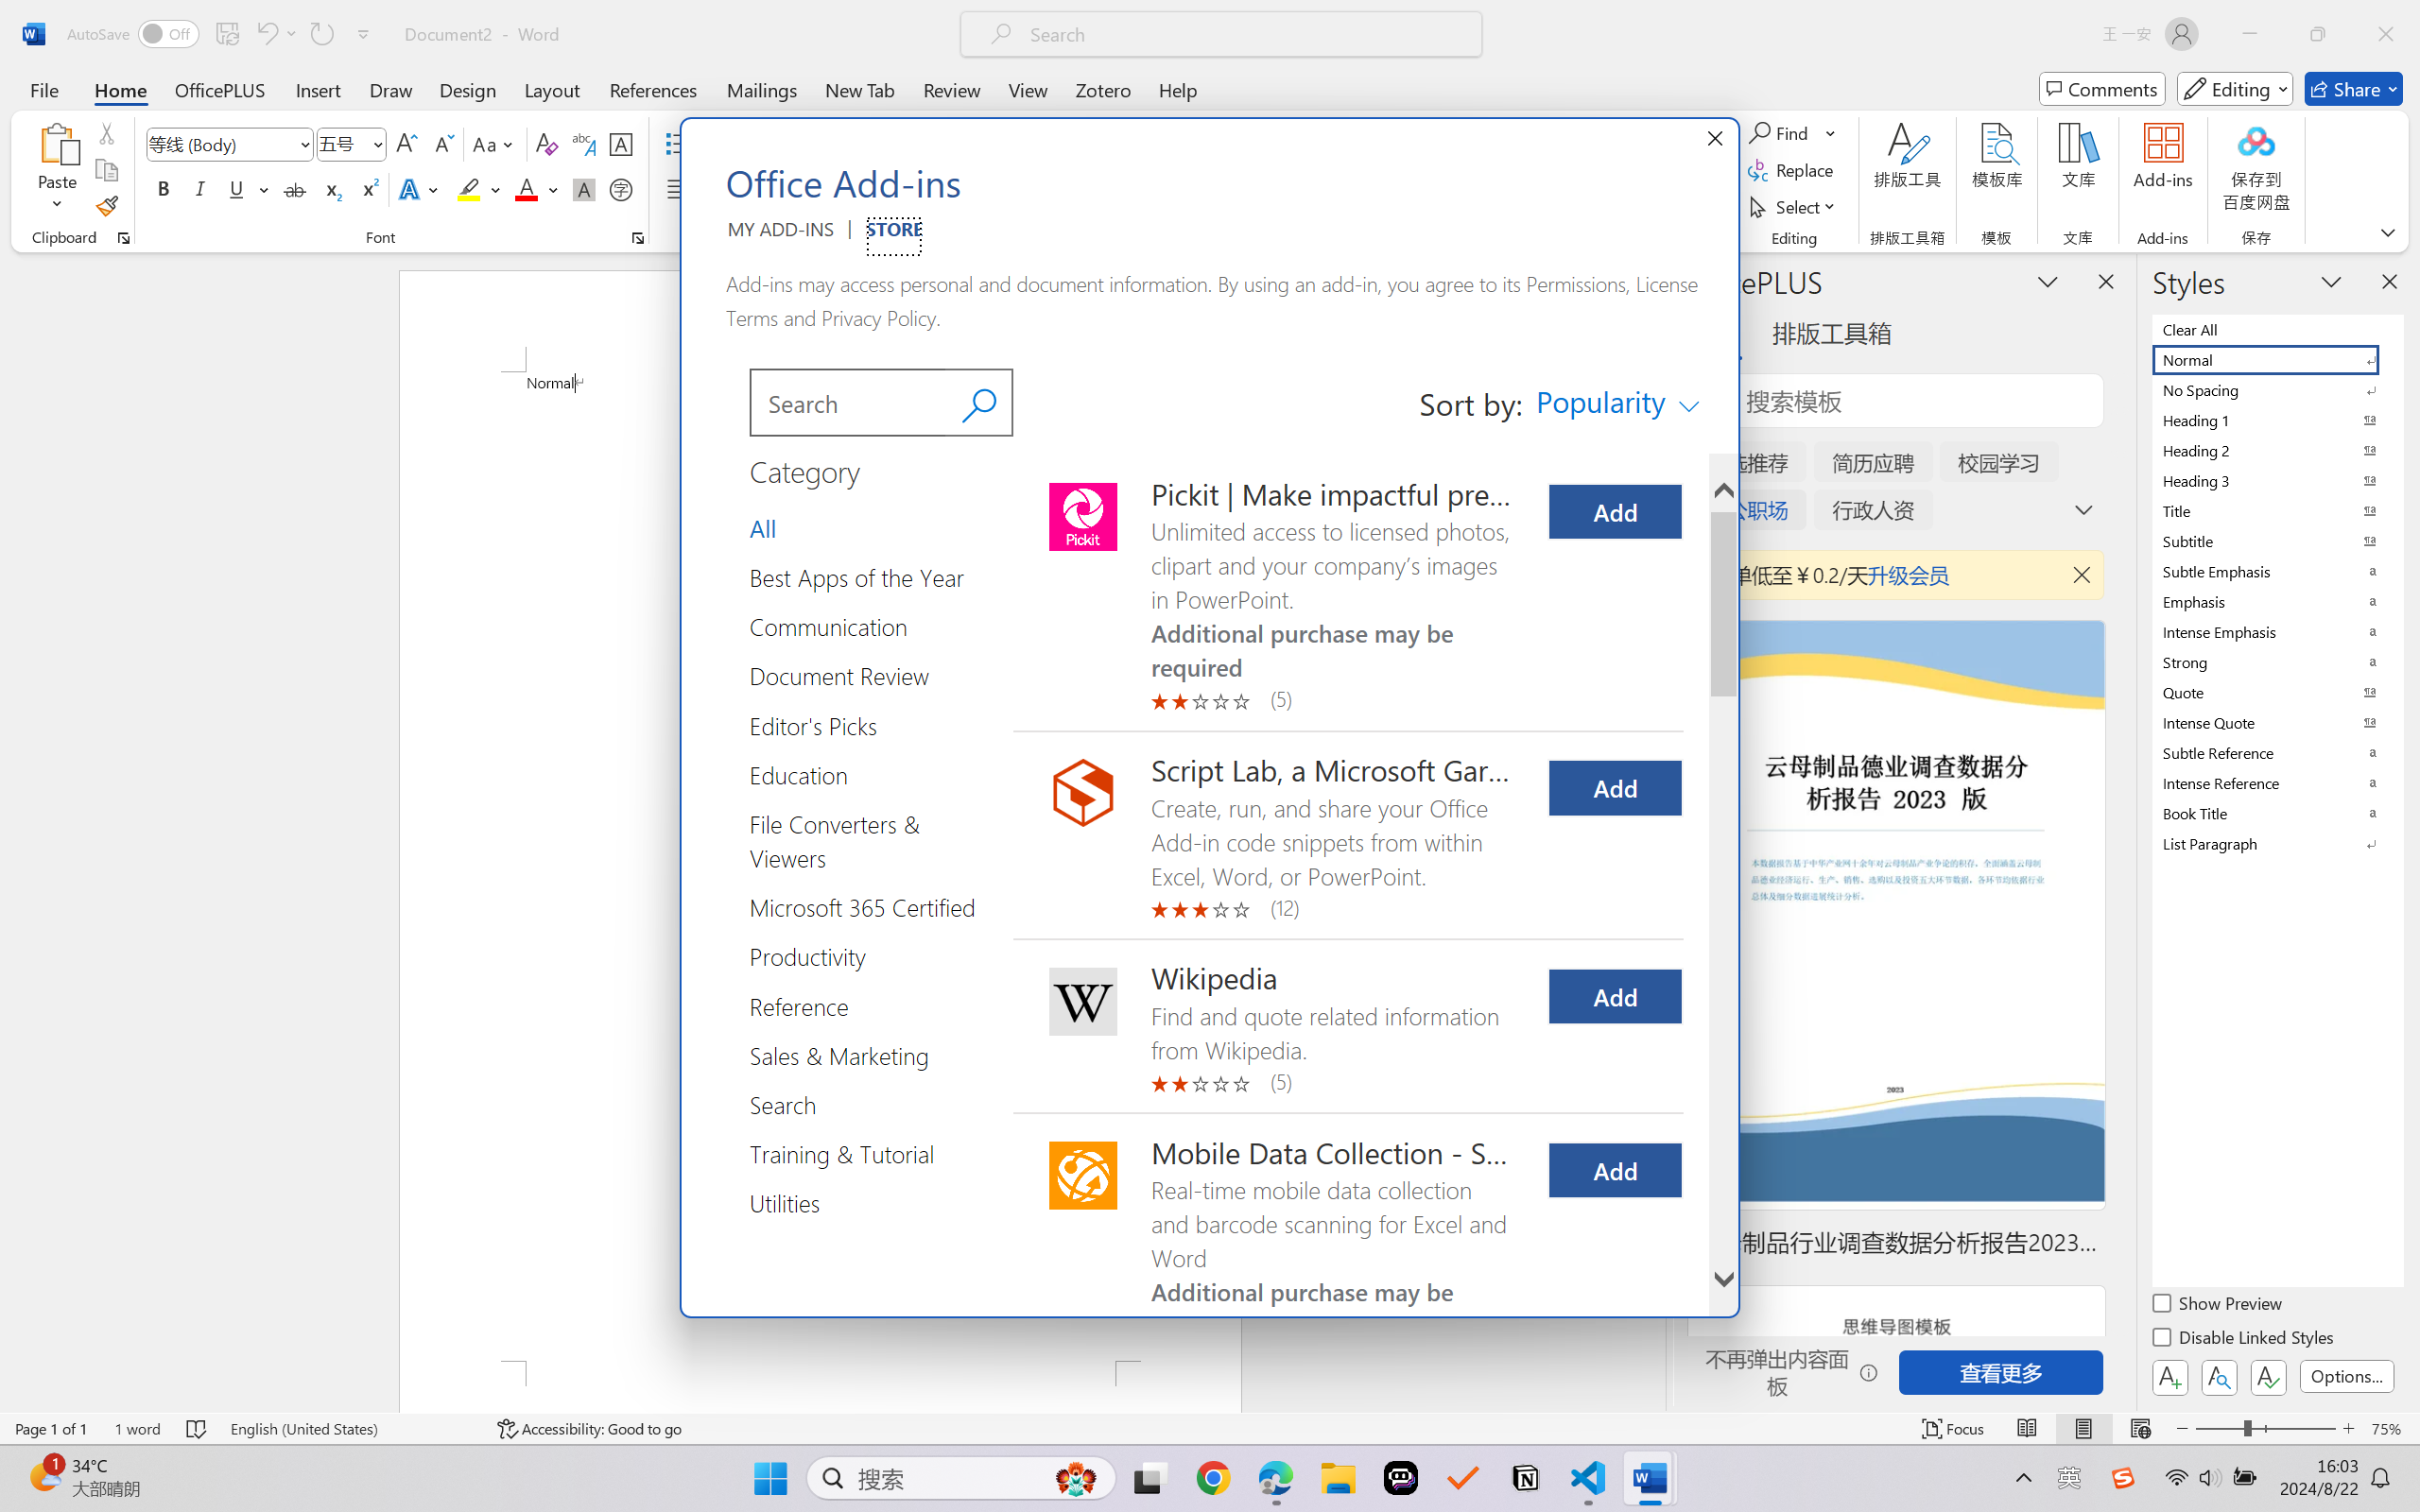  Describe the element at coordinates (762, 89) in the screenshot. I see `Mailings` at that location.